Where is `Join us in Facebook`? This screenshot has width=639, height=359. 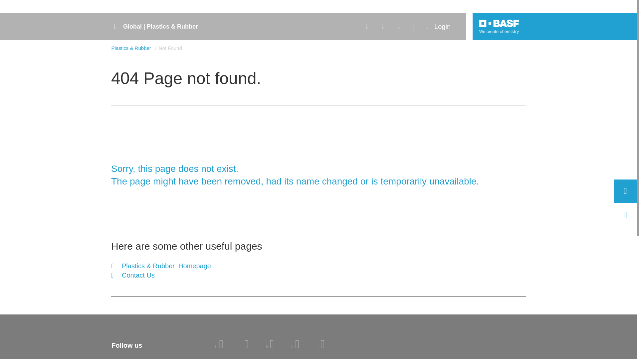 Join us in Facebook is located at coordinates (244, 346).